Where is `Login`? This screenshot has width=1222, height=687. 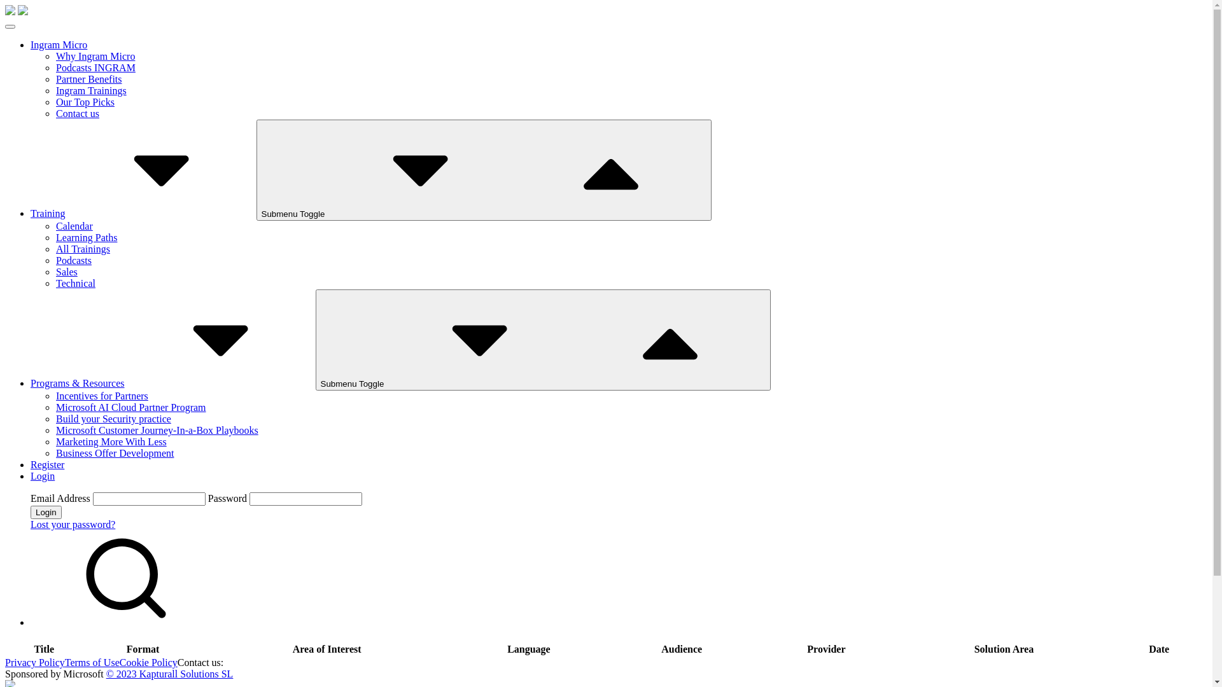
Login is located at coordinates (43, 476).